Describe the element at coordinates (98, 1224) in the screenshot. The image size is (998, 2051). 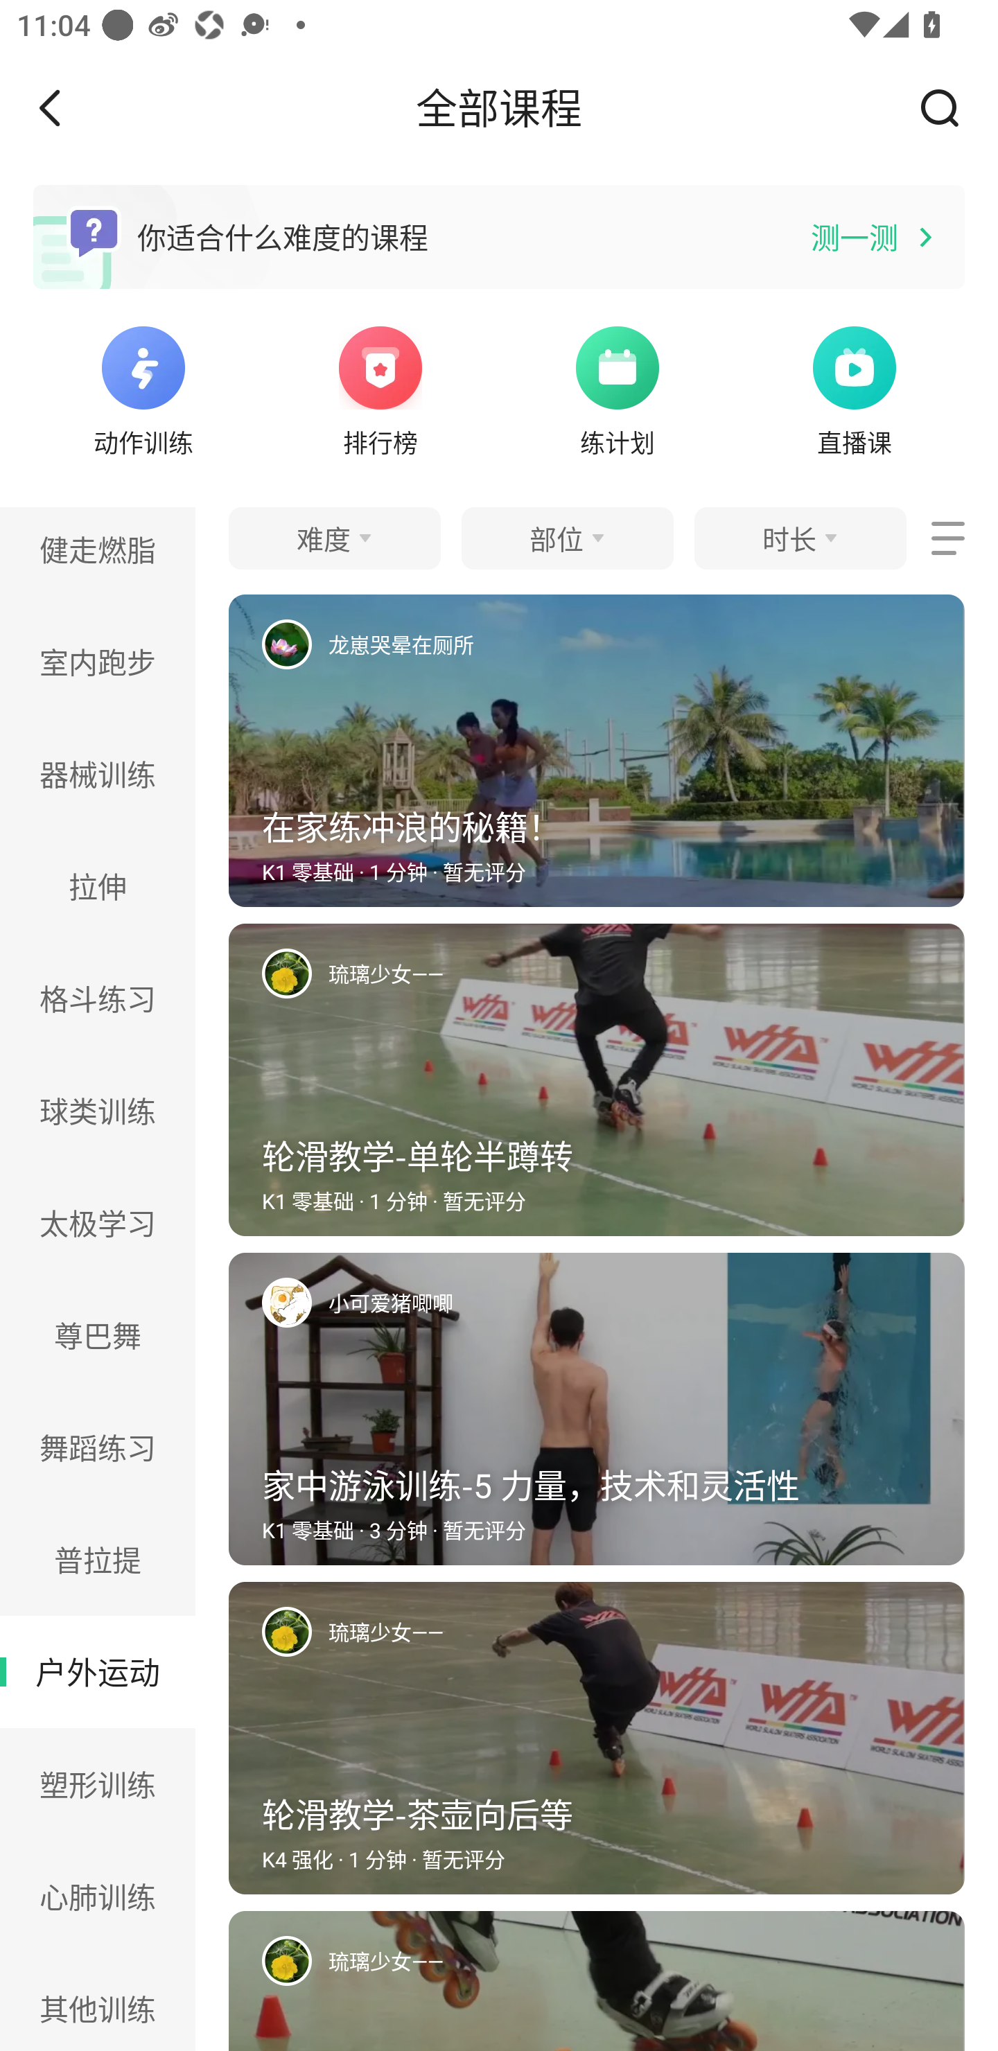
I see `太极学习` at that location.